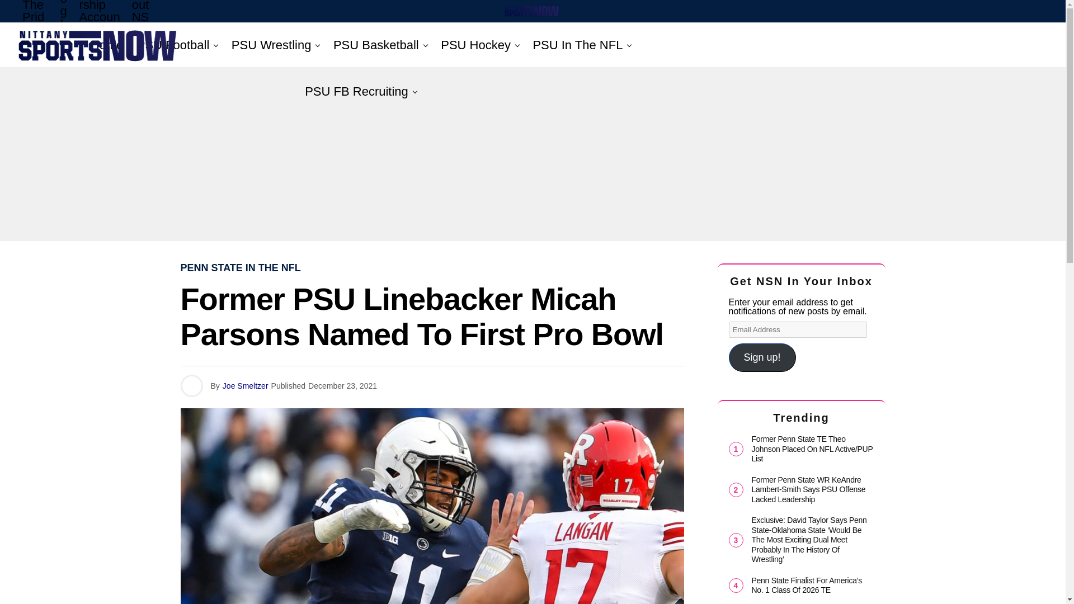 Image resolution: width=1074 pixels, height=604 pixels. I want to click on Join The Pride, so click(36, 26).